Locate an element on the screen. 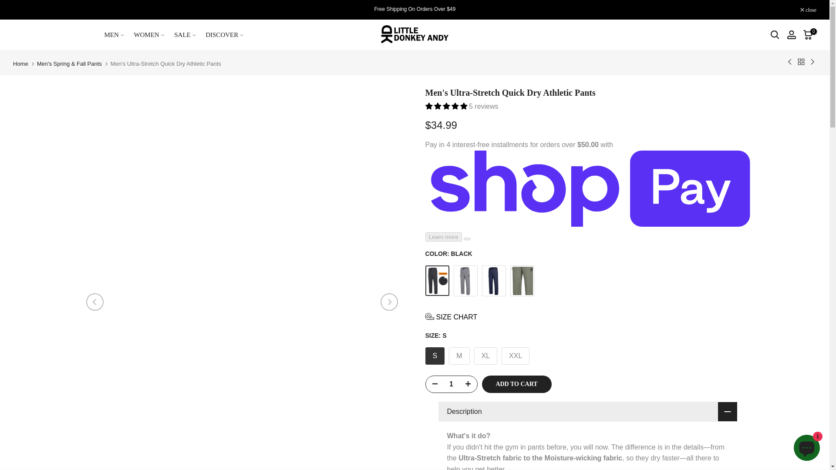  MEN is located at coordinates (117, 35).